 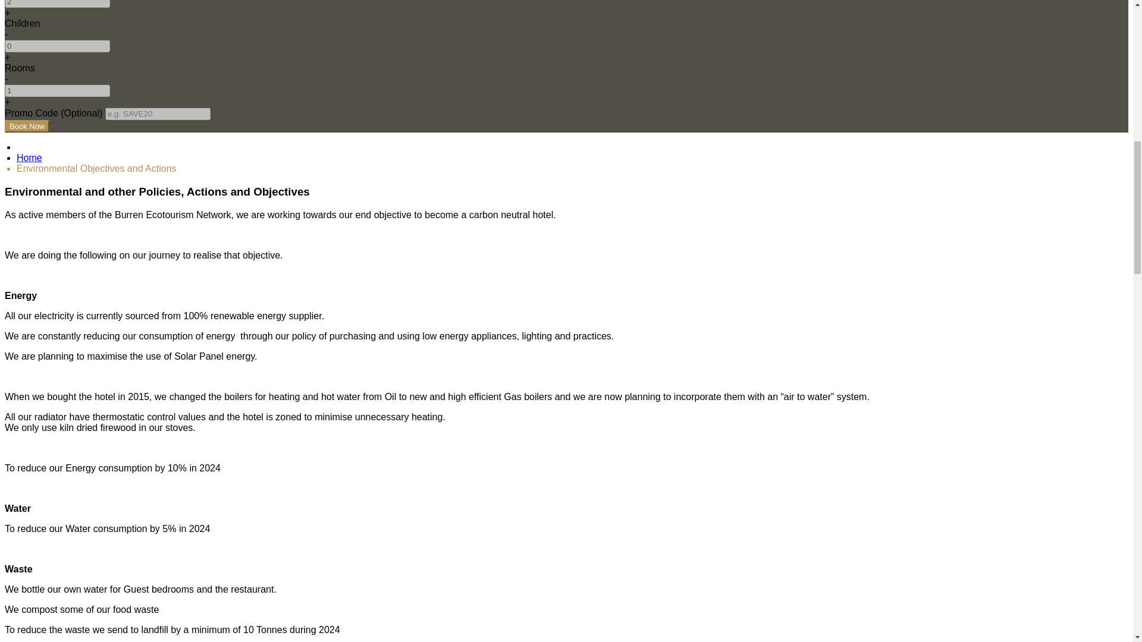 I want to click on 1, so click(x=57, y=90).